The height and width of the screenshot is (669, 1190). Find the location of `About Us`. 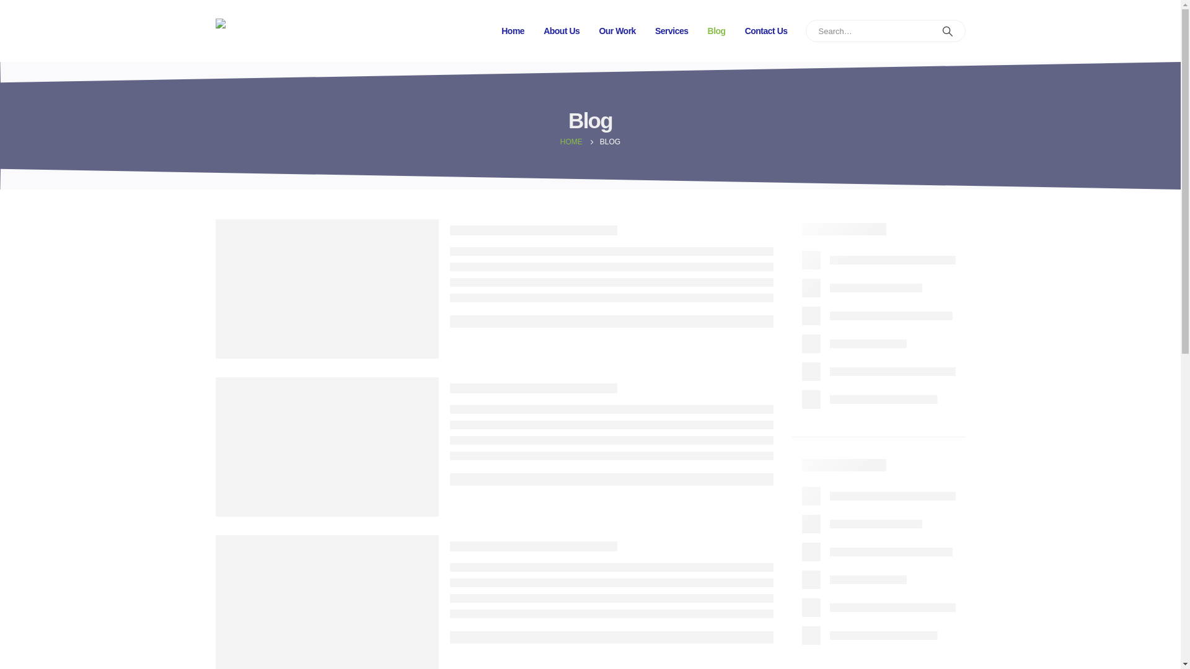

About Us is located at coordinates (562, 31).